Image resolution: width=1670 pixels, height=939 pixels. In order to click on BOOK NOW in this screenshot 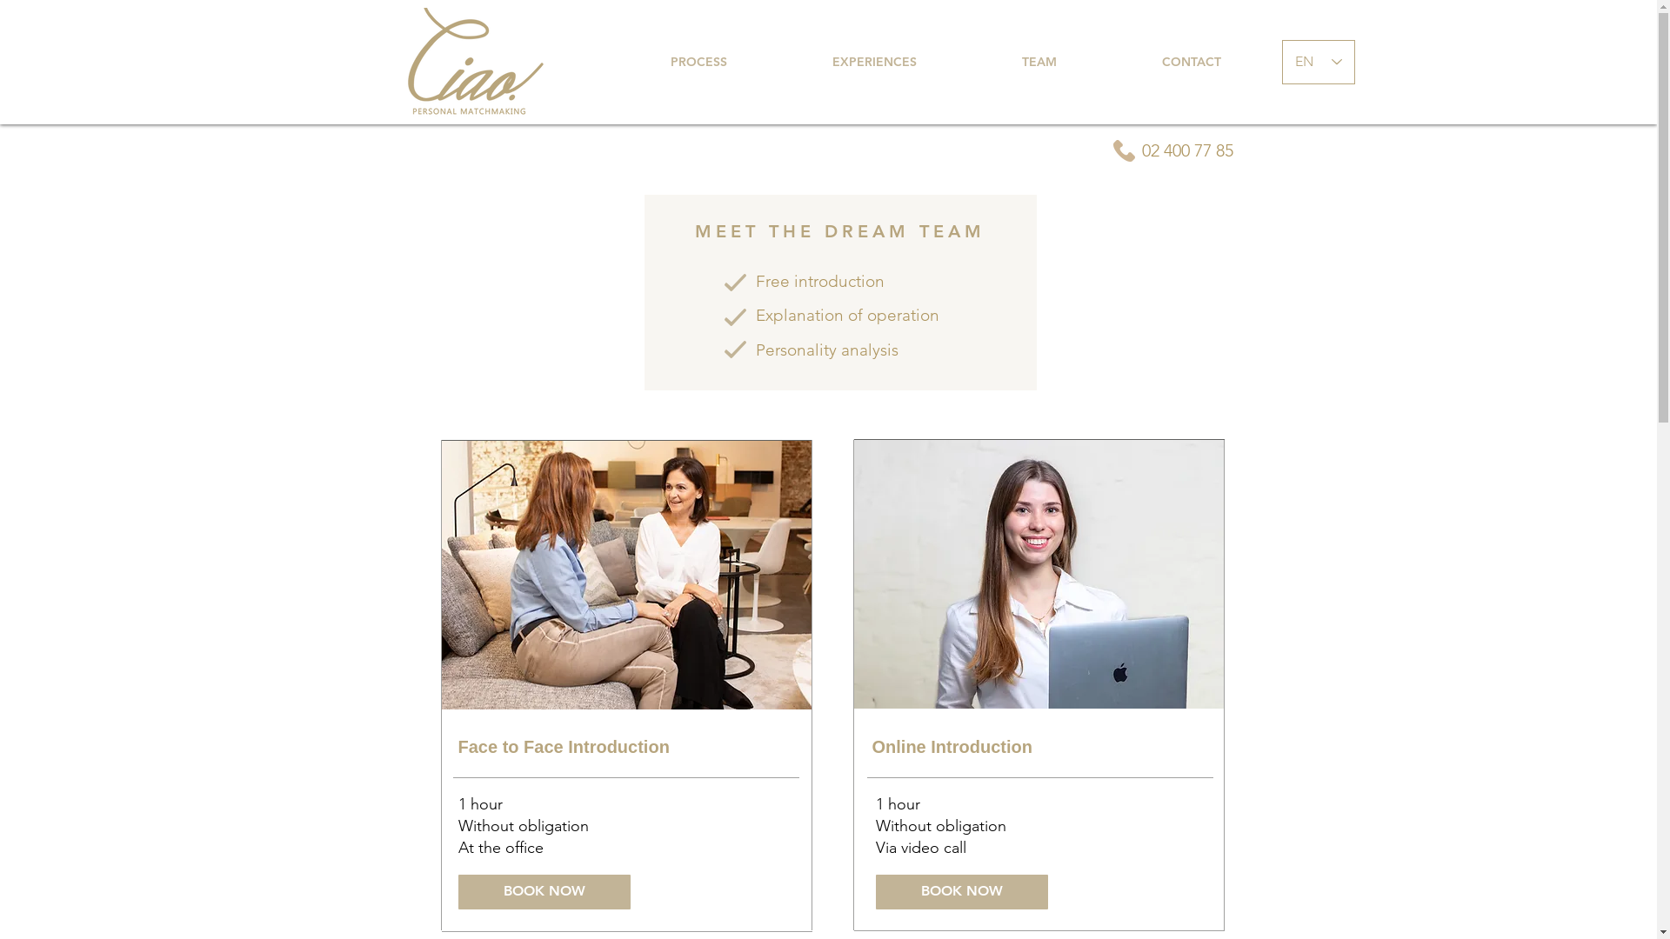, I will do `click(544, 892)`.